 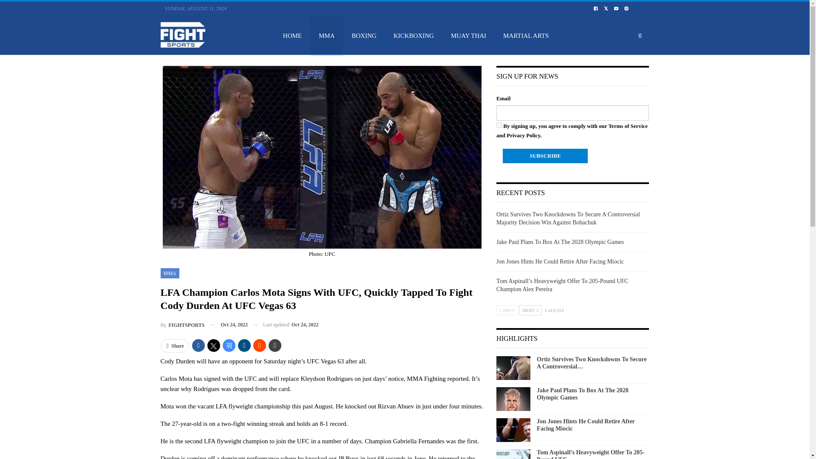 What do you see at coordinates (616, 8) in the screenshot?
I see `youtube` at bounding box center [616, 8].